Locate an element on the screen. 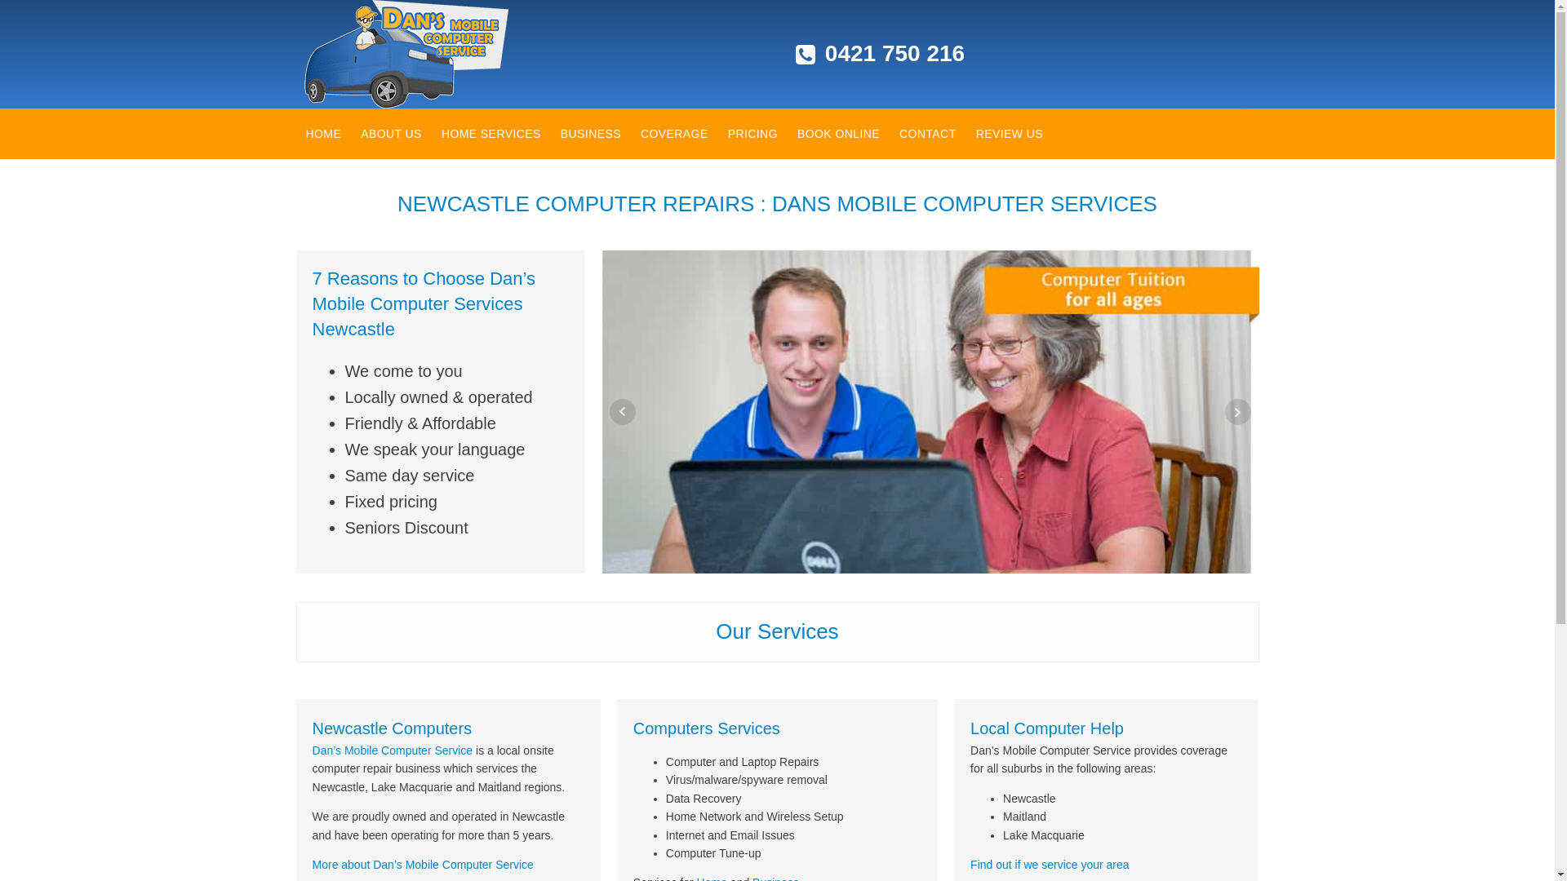 The width and height of the screenshot is (1567, 881). 0421 750 216 is located at coordinates (894, 54).